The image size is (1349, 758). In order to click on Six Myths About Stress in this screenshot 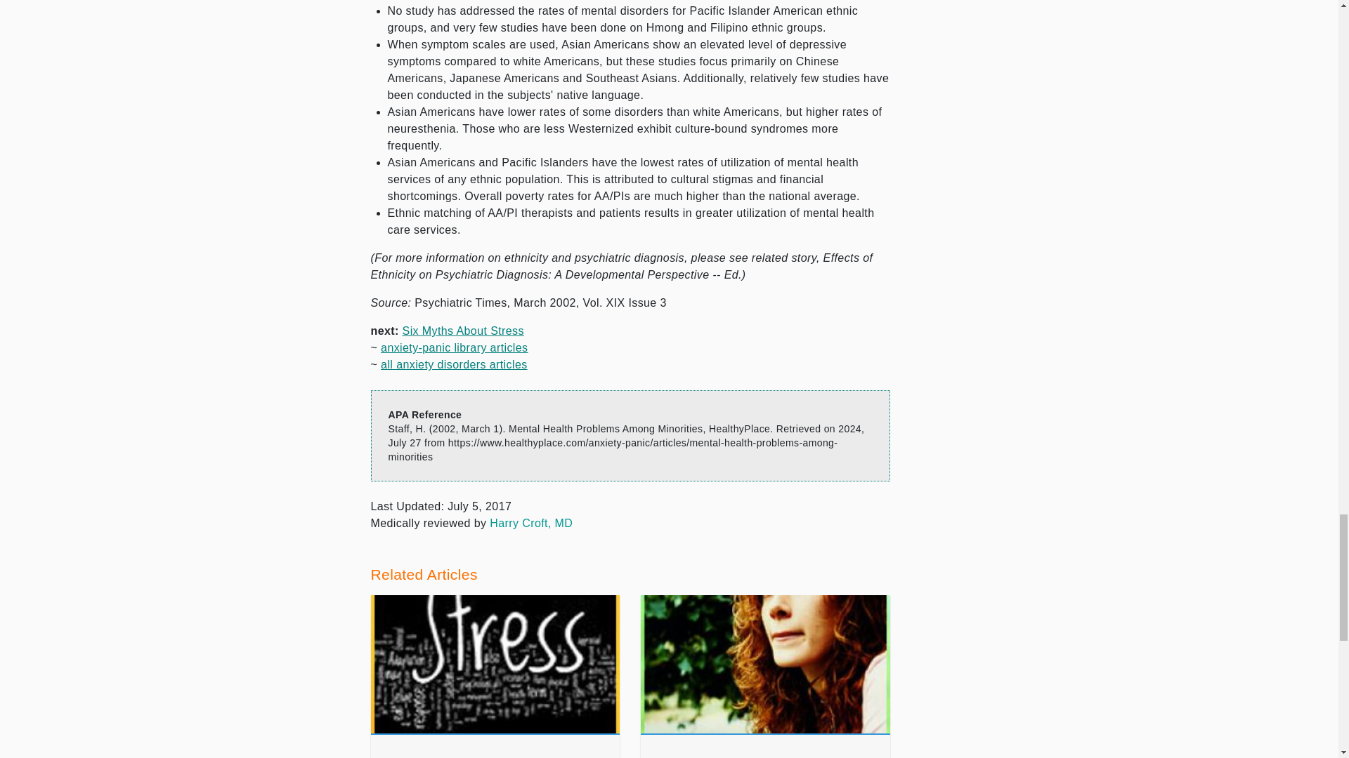, I will do `click(463, 331)`.